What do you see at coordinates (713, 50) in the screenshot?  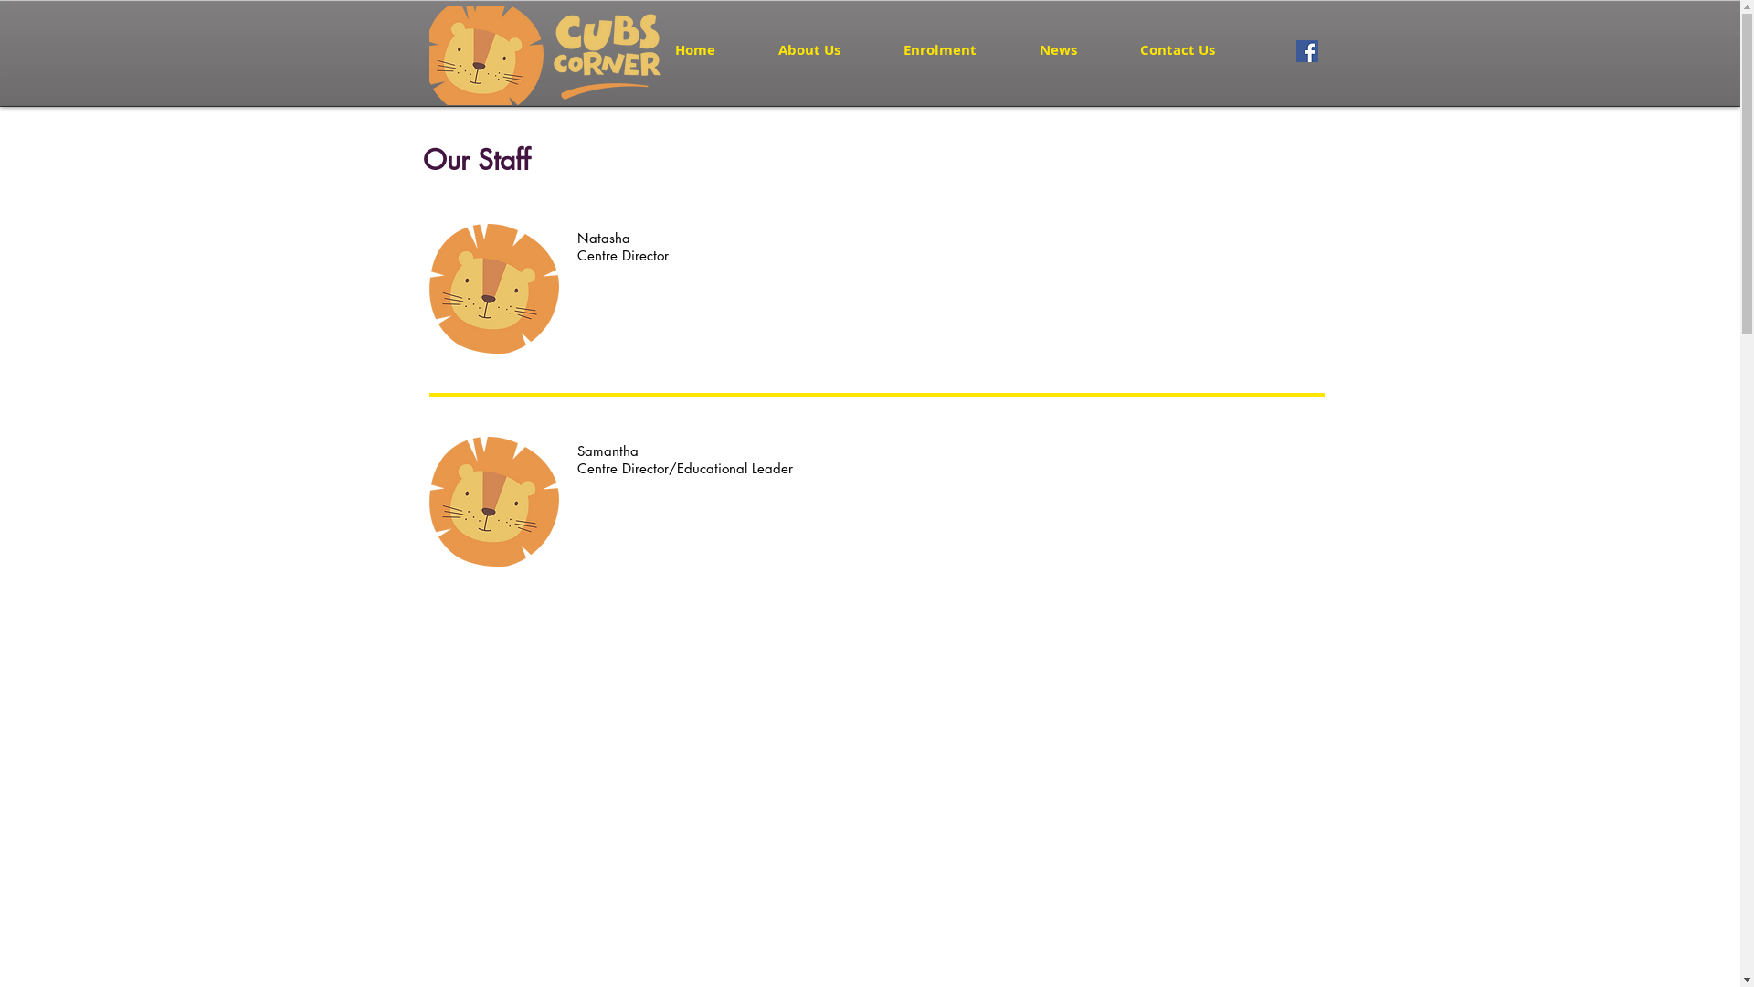 I see `Home` at bounding box center [713, 50].